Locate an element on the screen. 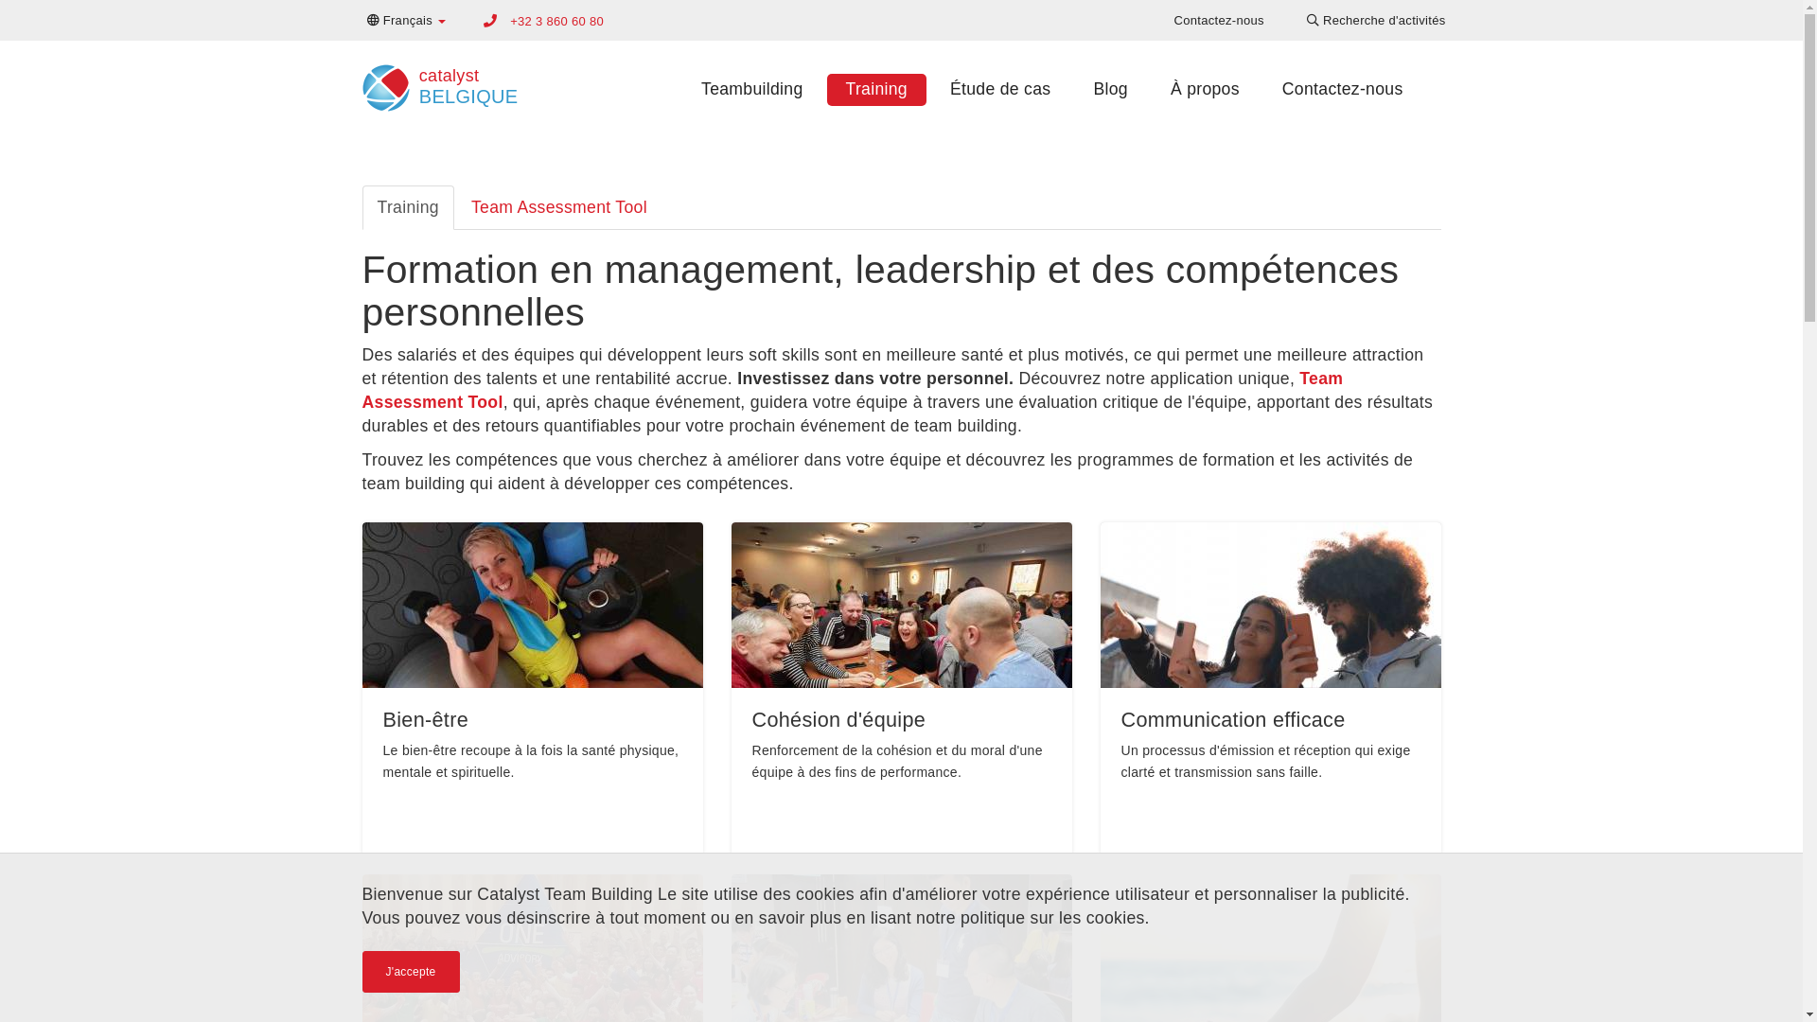 Image resolution: width=1817 pixels, height=1022 pixels. Team Assessment Tool is located at coordinates (852, 390).